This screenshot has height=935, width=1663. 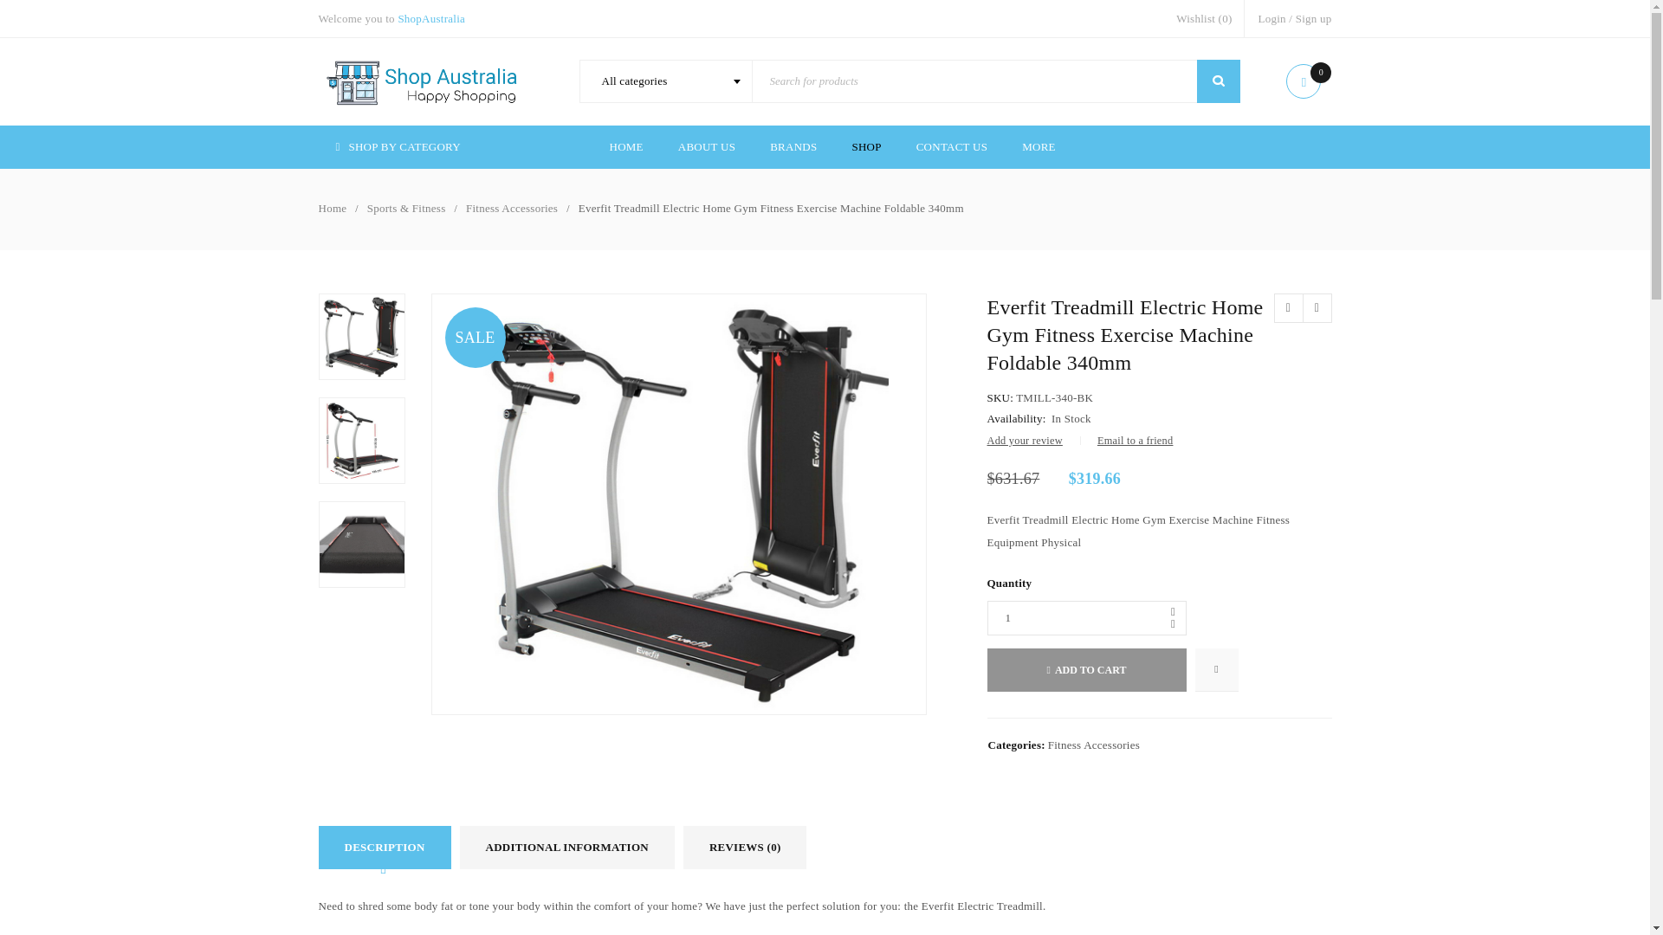 I want to click on Shop Australia, so click(x=423, y=81).